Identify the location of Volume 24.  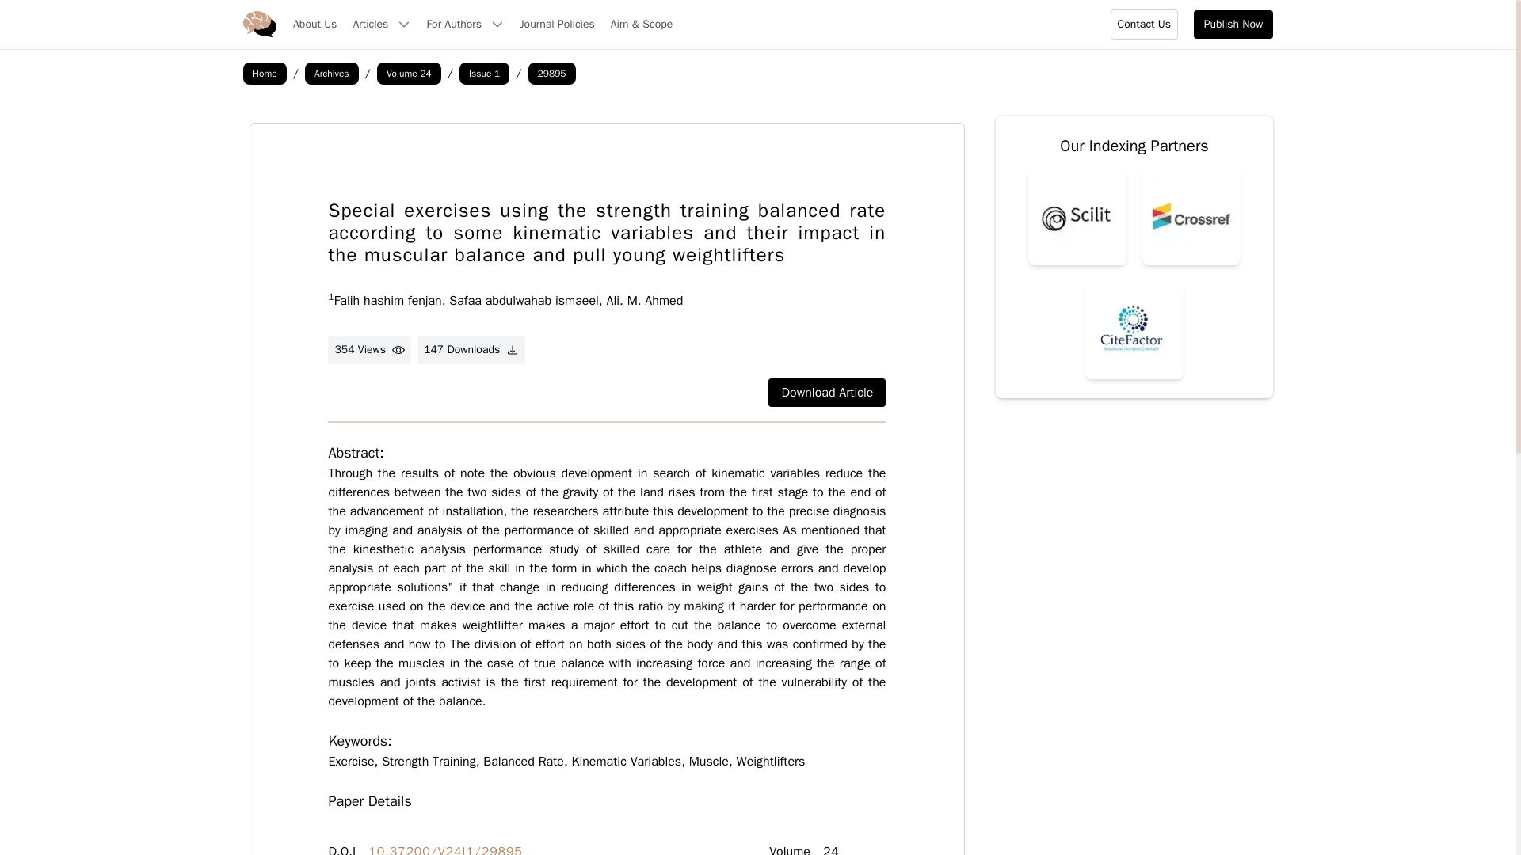
(409, 73).